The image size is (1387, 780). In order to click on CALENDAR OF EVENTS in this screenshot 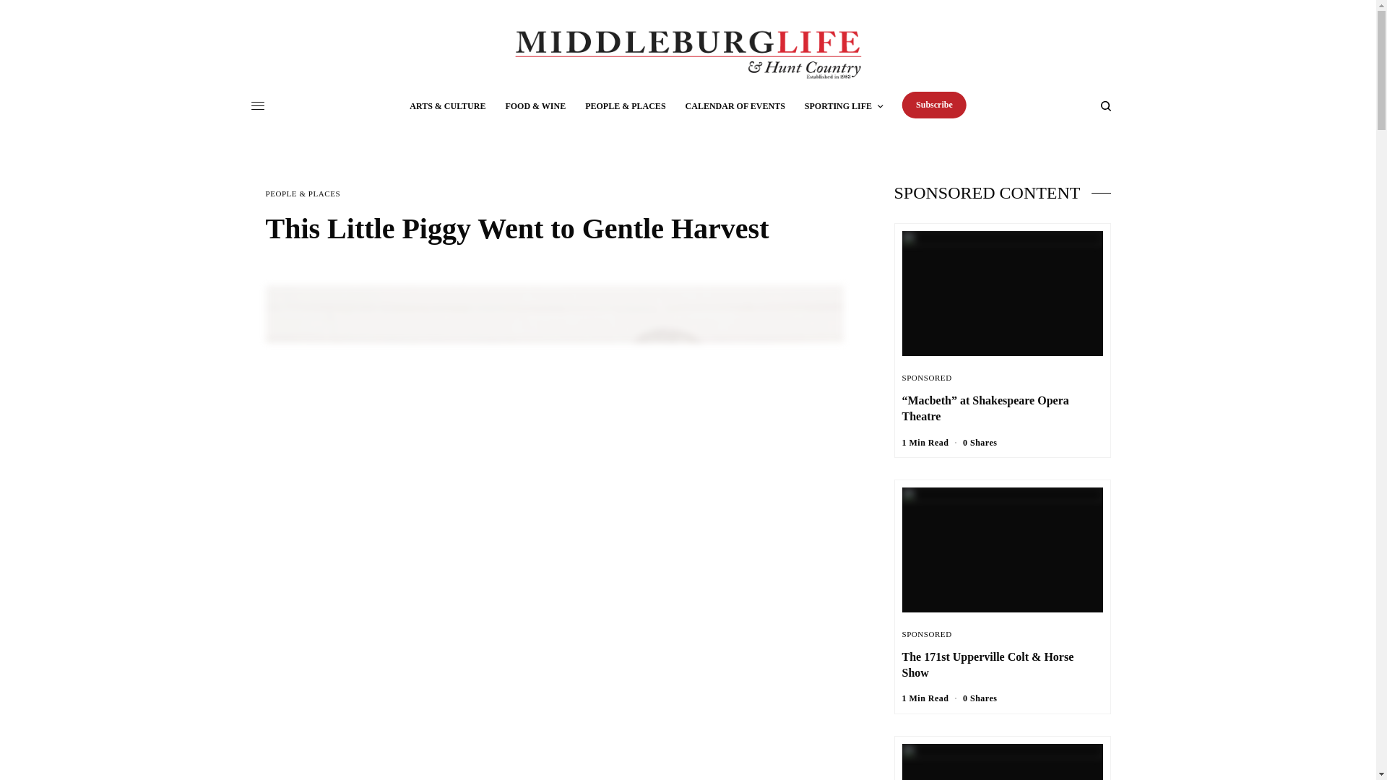, I will do `click(735, 105)`.